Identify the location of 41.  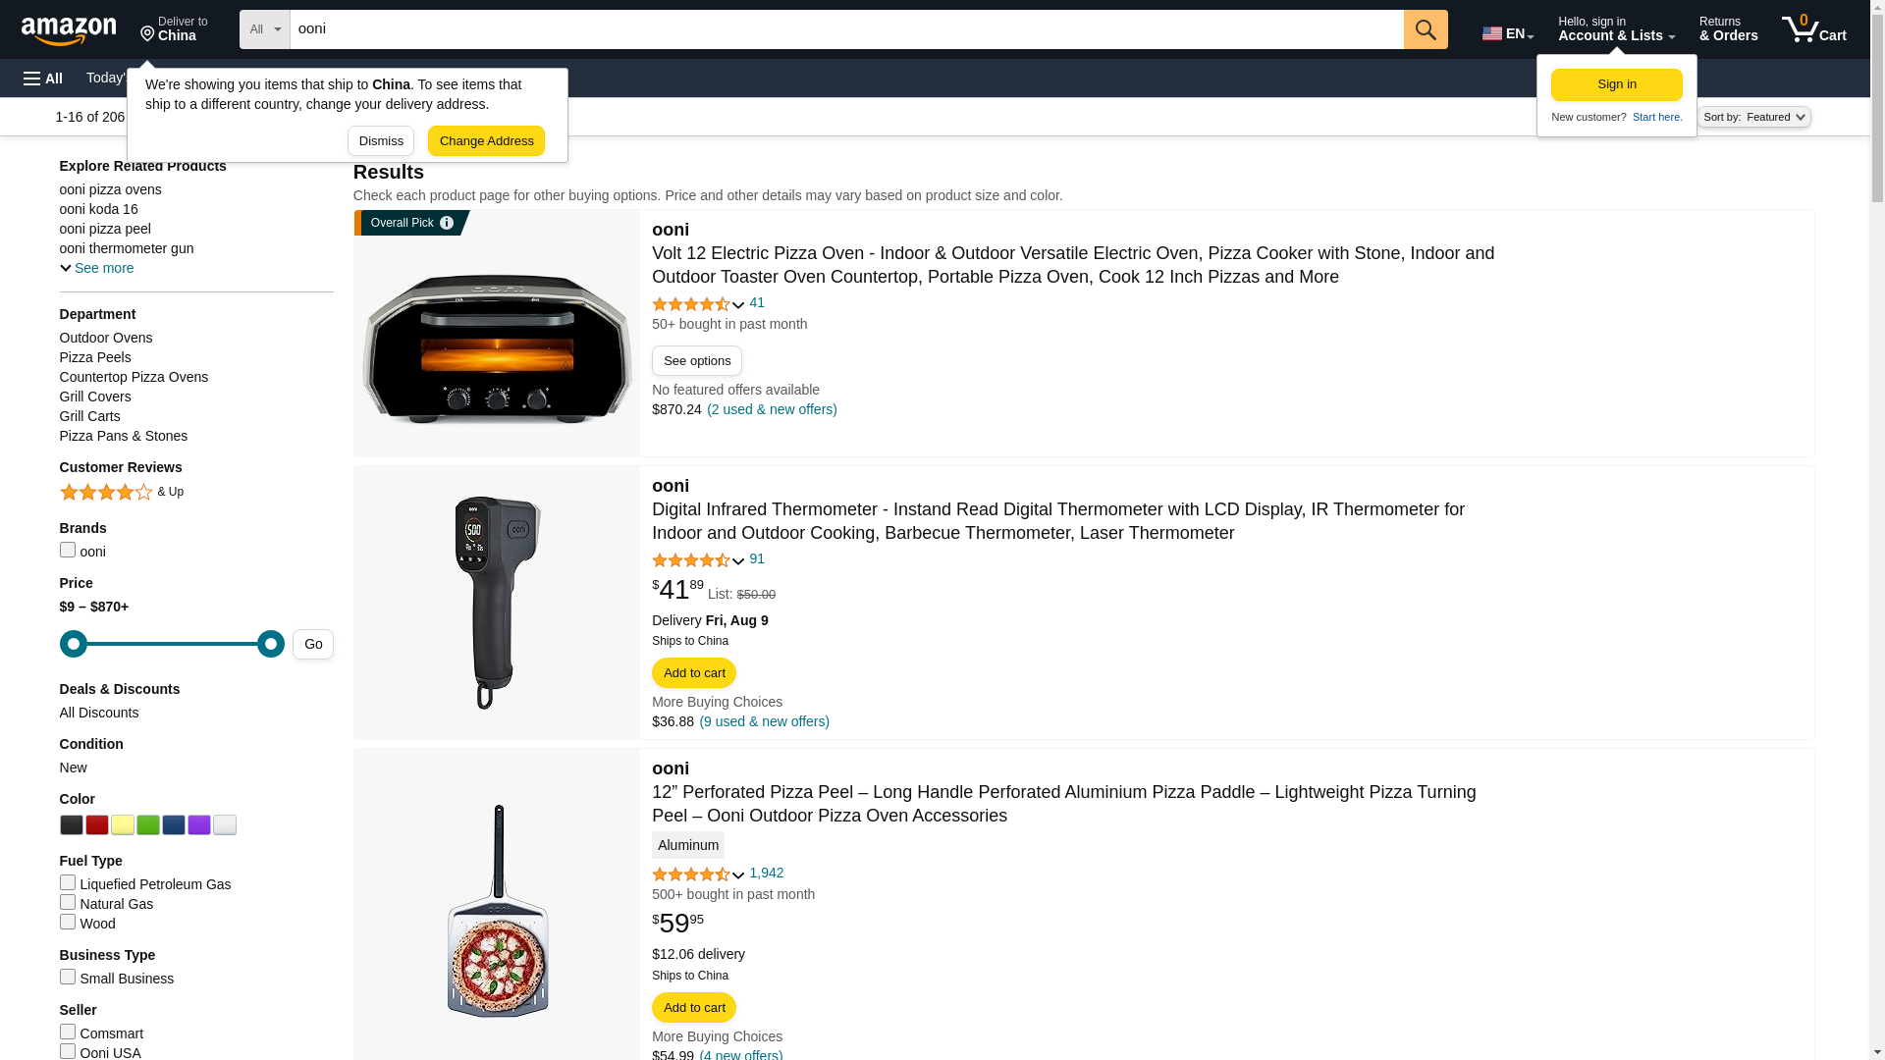
(353, 77).